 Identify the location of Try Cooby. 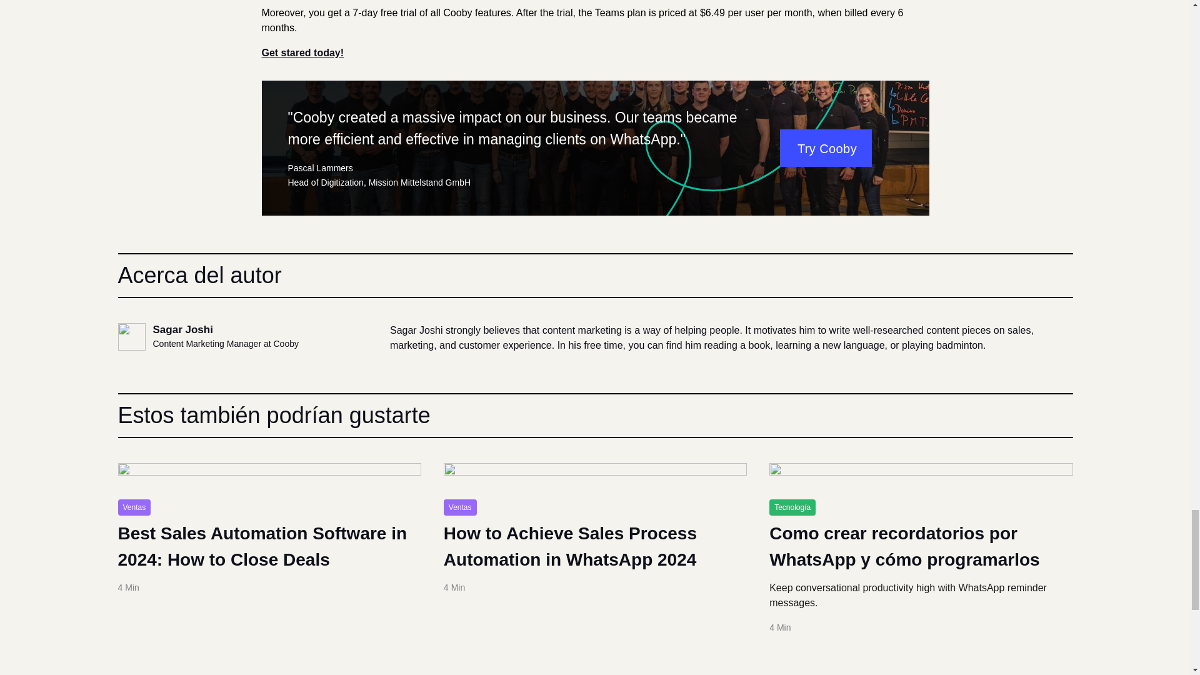
(826, 147).